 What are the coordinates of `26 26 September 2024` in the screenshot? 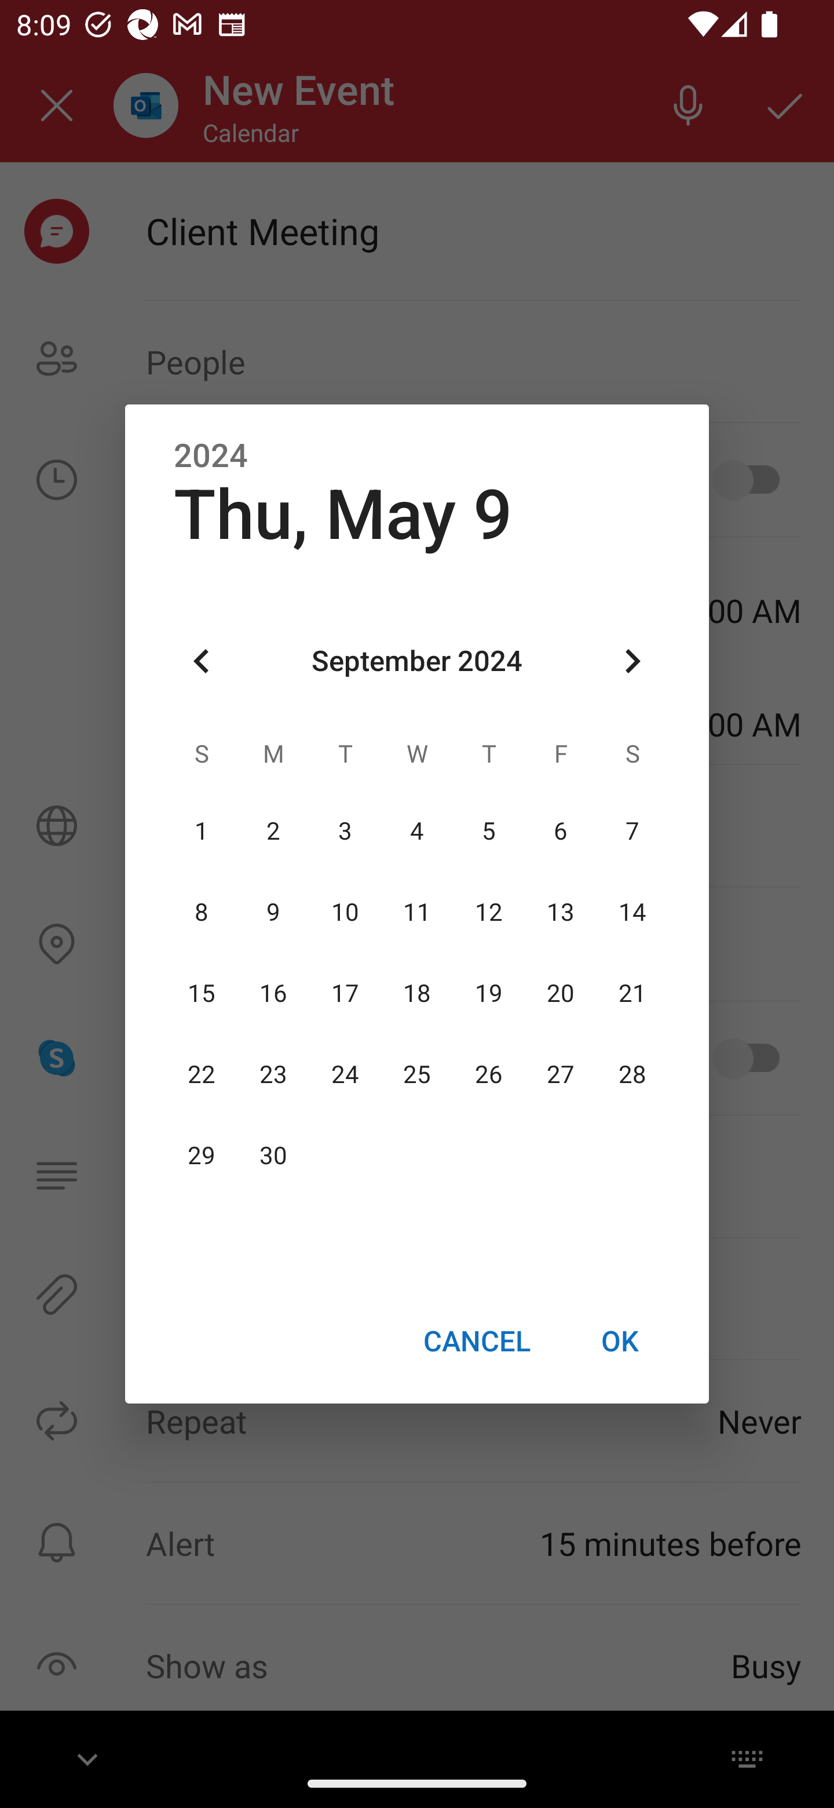 It's located at (488, 1074).